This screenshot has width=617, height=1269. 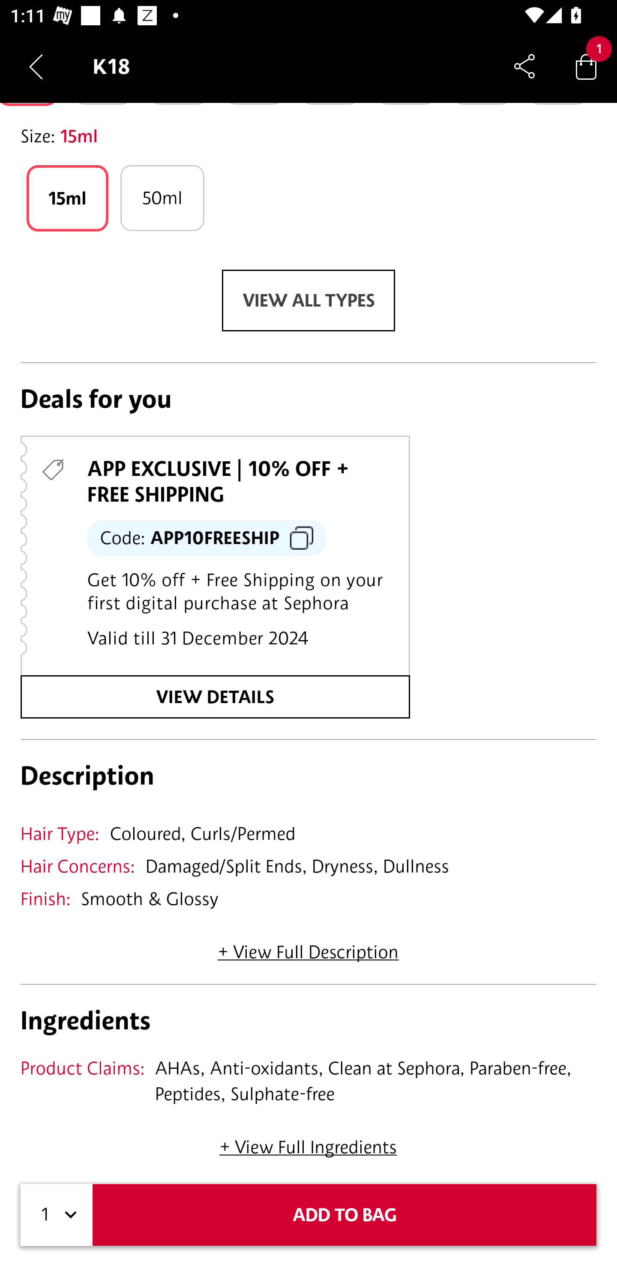 I want to click on + View Full Description, so click(x=308, y=947).